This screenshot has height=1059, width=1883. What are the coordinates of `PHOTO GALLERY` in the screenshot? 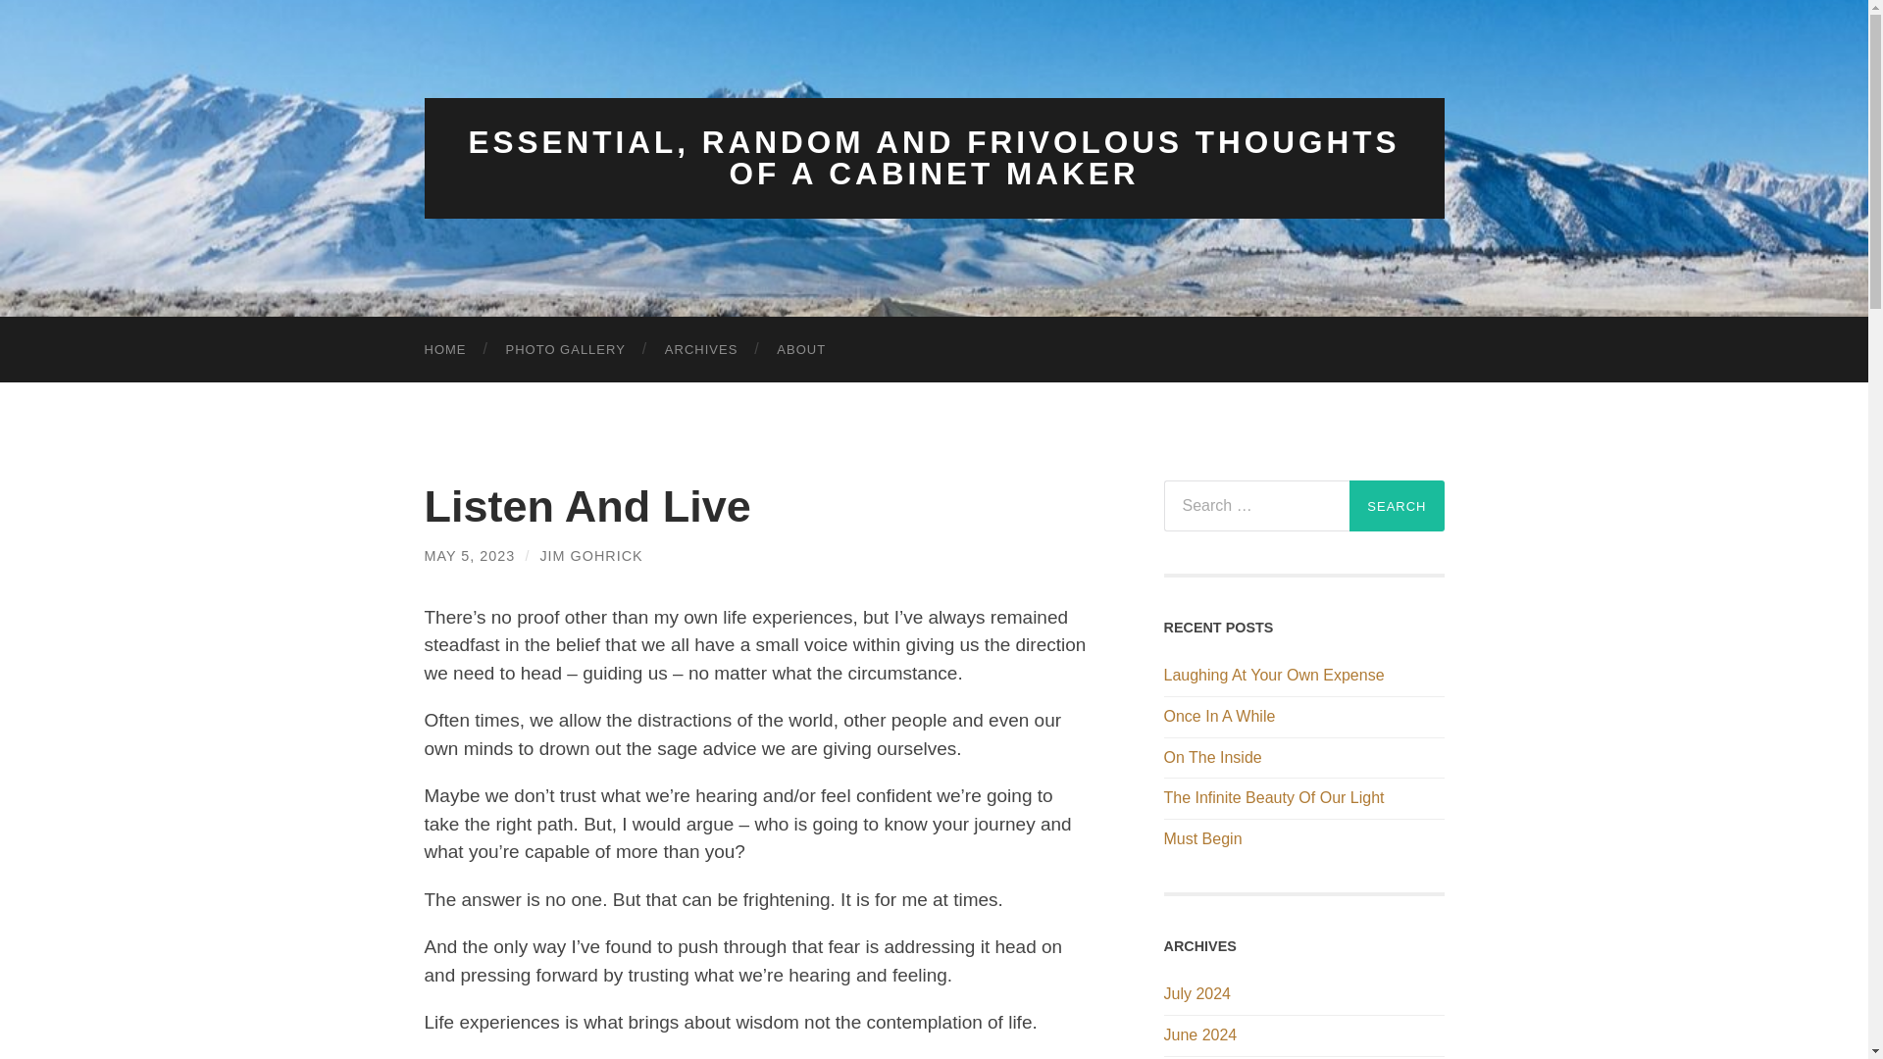 It's located at (565, 349).